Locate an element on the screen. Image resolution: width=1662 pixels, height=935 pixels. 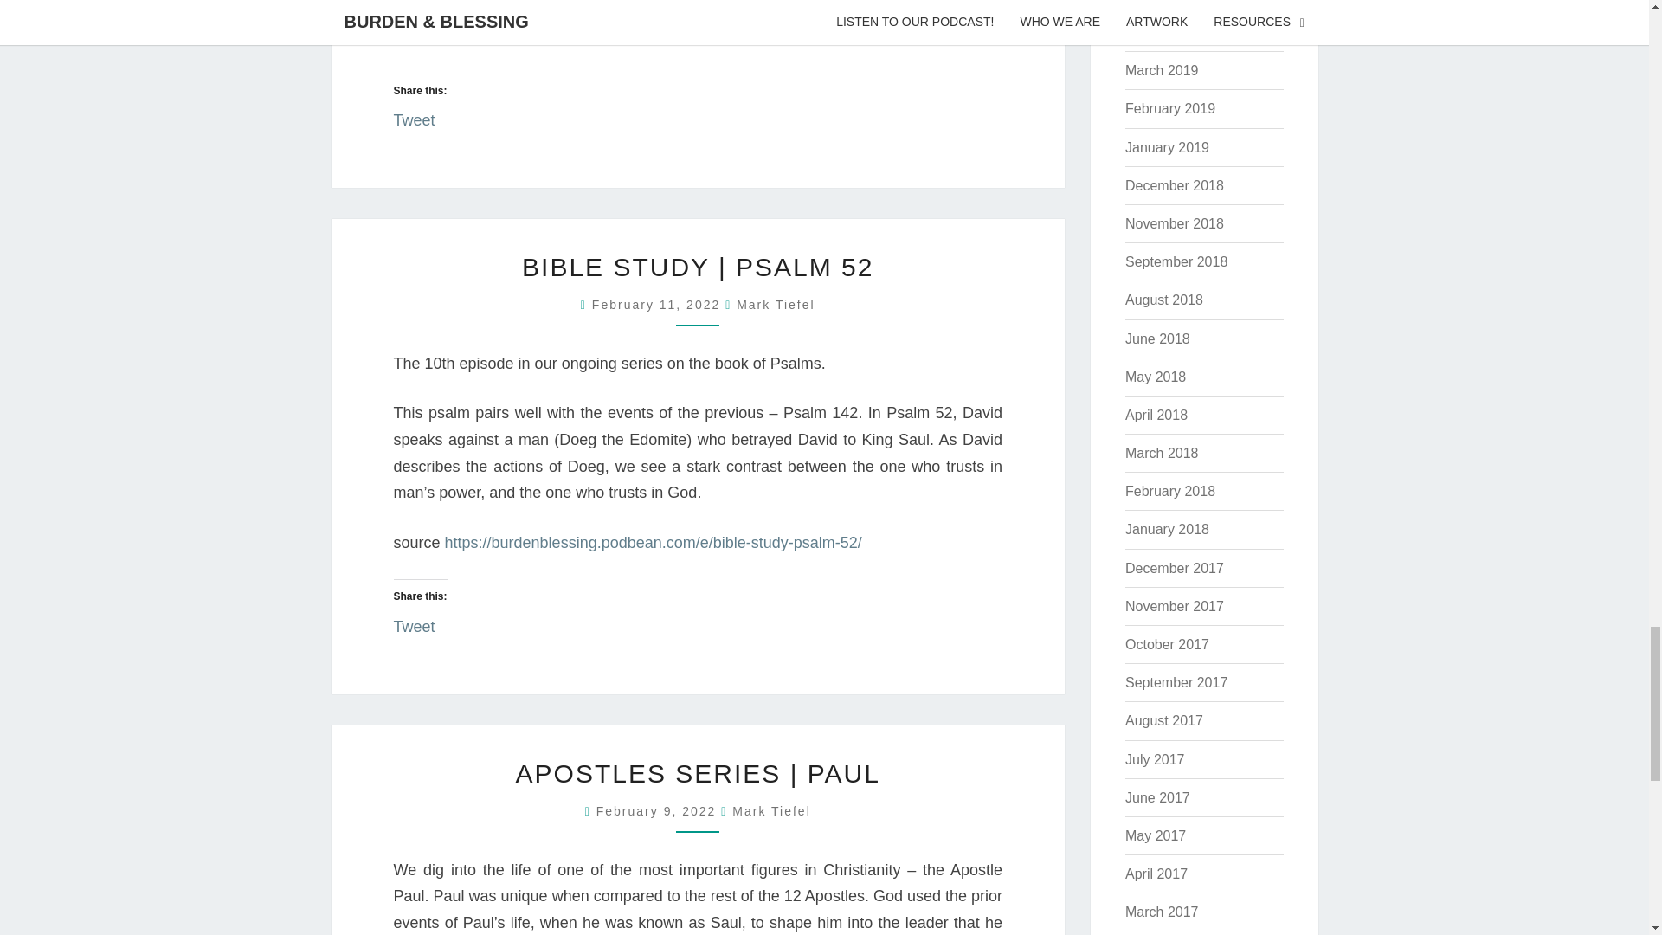
View all posts by Mark Tiefel is located at coordinates (775, 305).